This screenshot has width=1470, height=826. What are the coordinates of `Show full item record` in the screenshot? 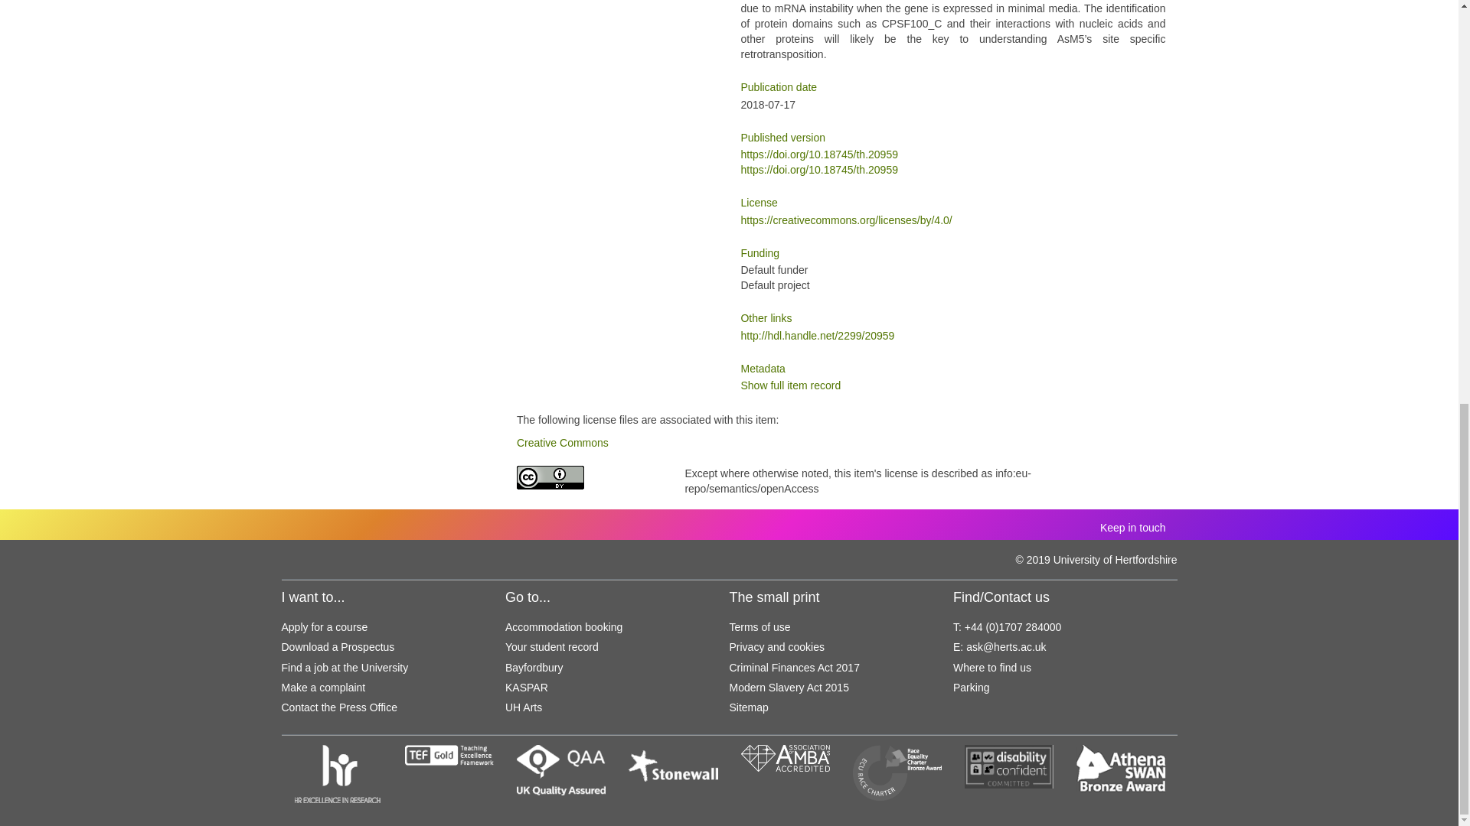 It's located at (790, 385).